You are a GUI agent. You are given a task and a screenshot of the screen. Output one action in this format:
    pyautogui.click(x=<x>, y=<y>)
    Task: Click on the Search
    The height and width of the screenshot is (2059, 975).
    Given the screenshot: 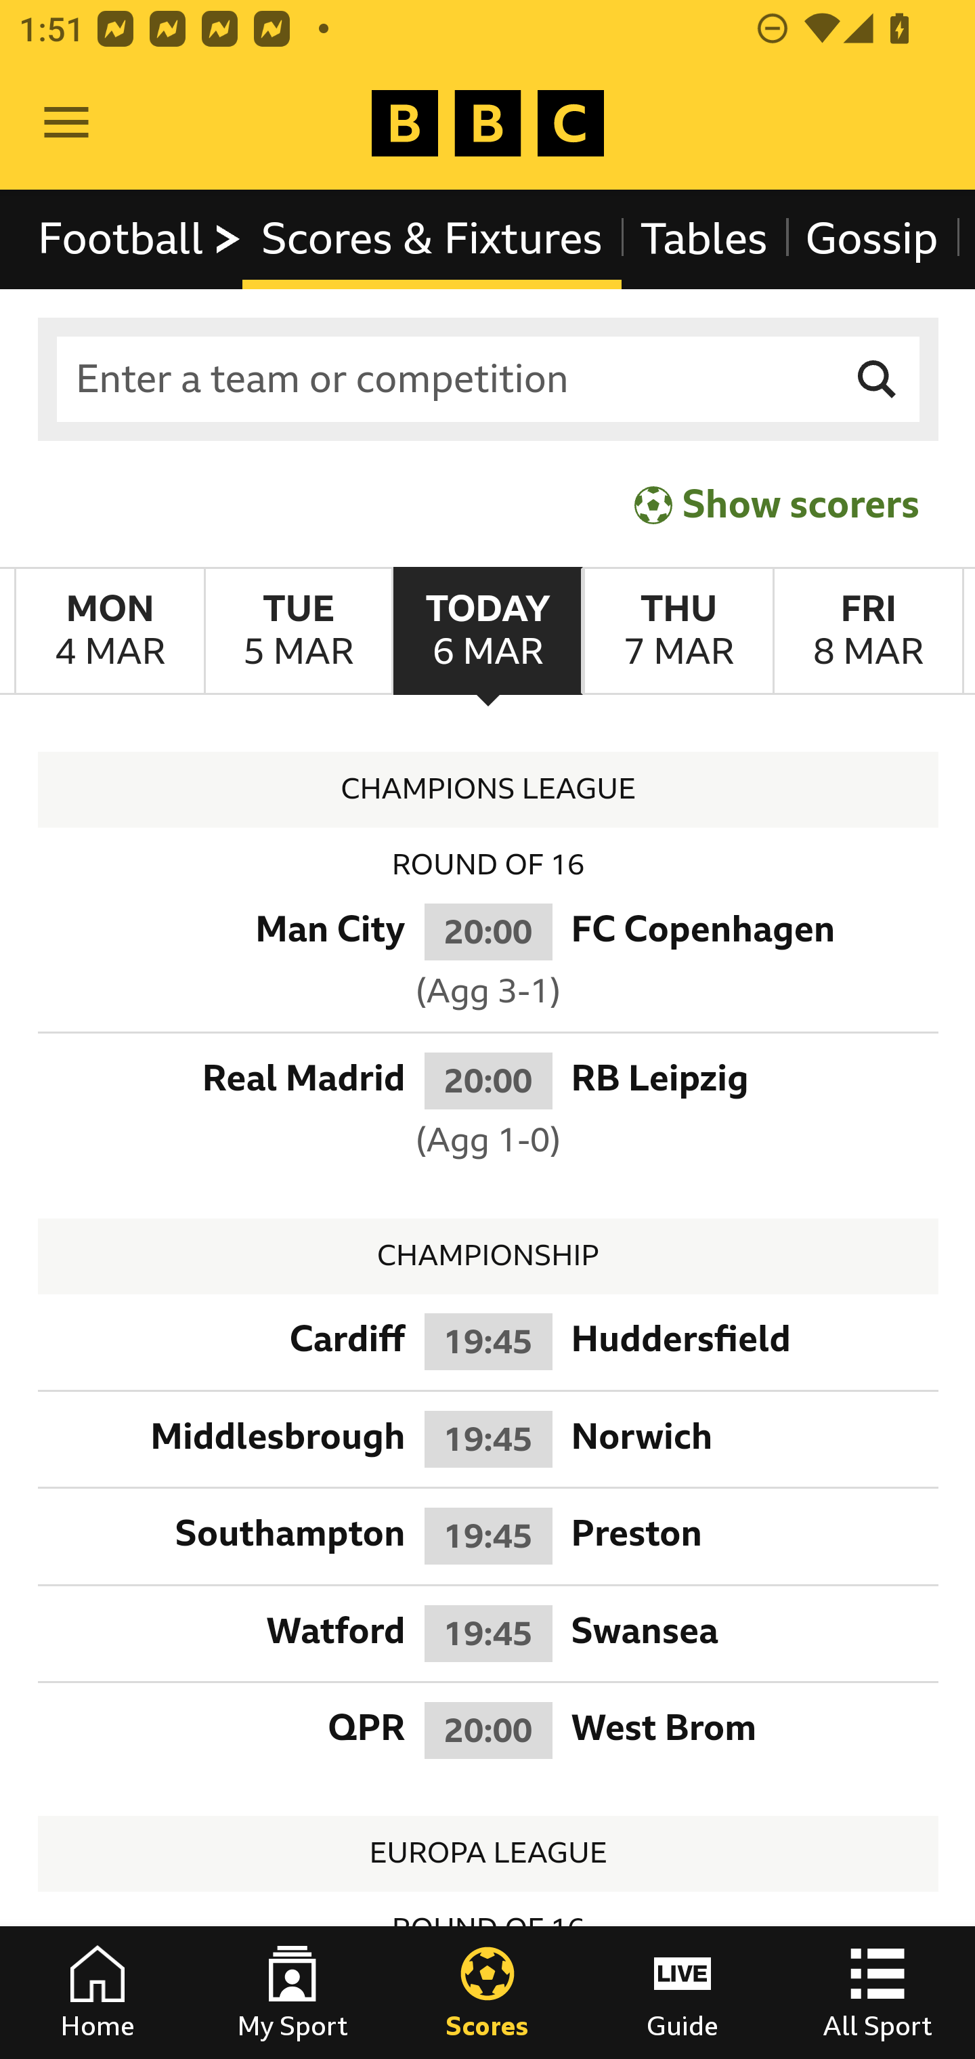 What is the action you would take?
    pyautogui.click(x=877, y=379)
    